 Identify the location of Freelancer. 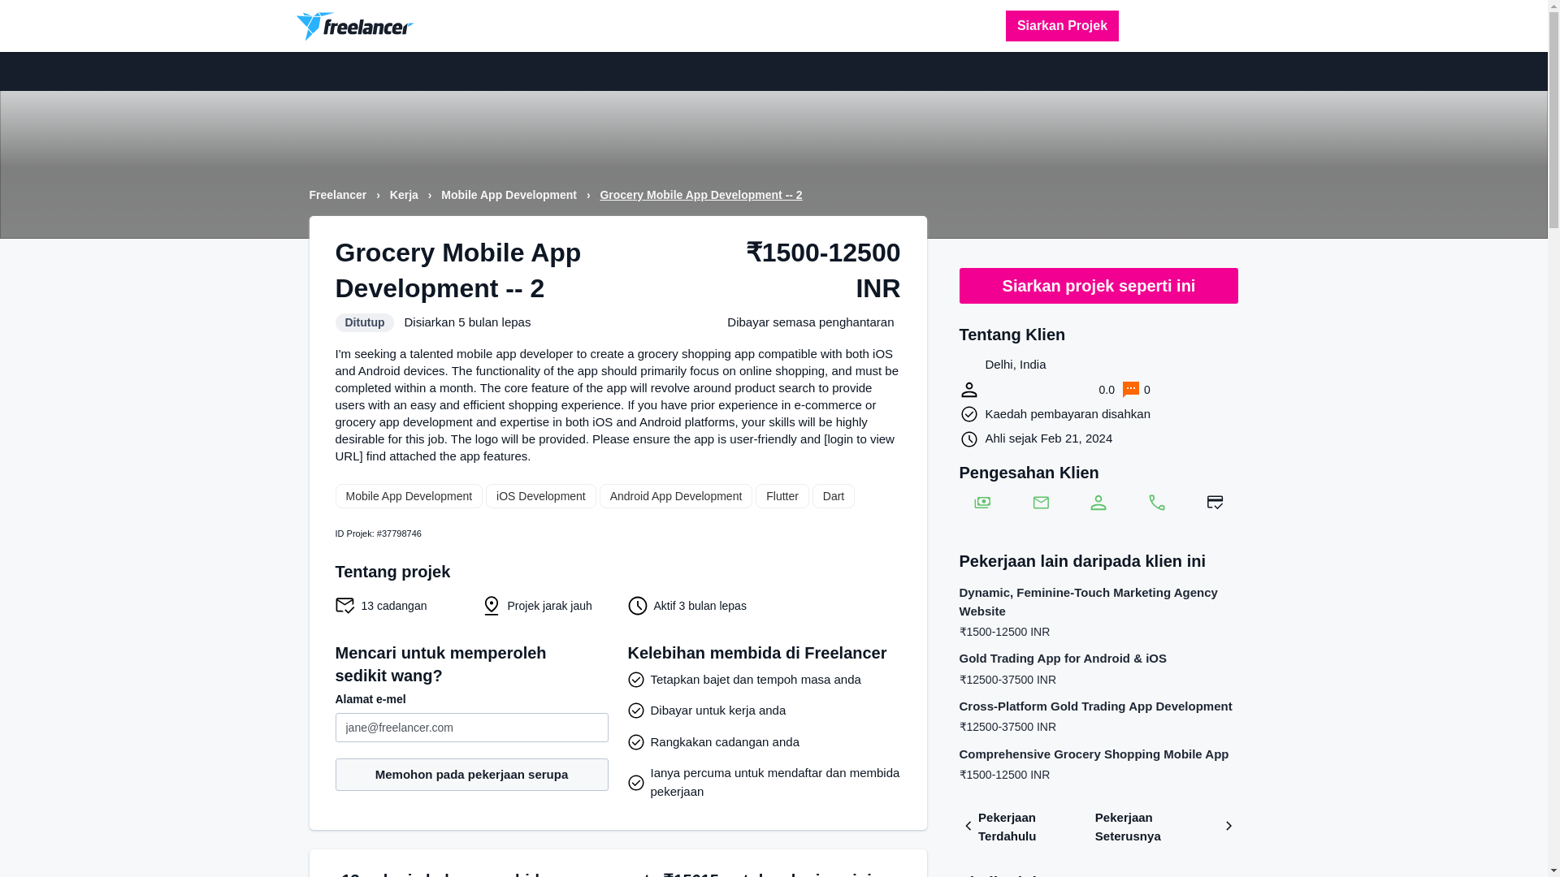
(340, 195).